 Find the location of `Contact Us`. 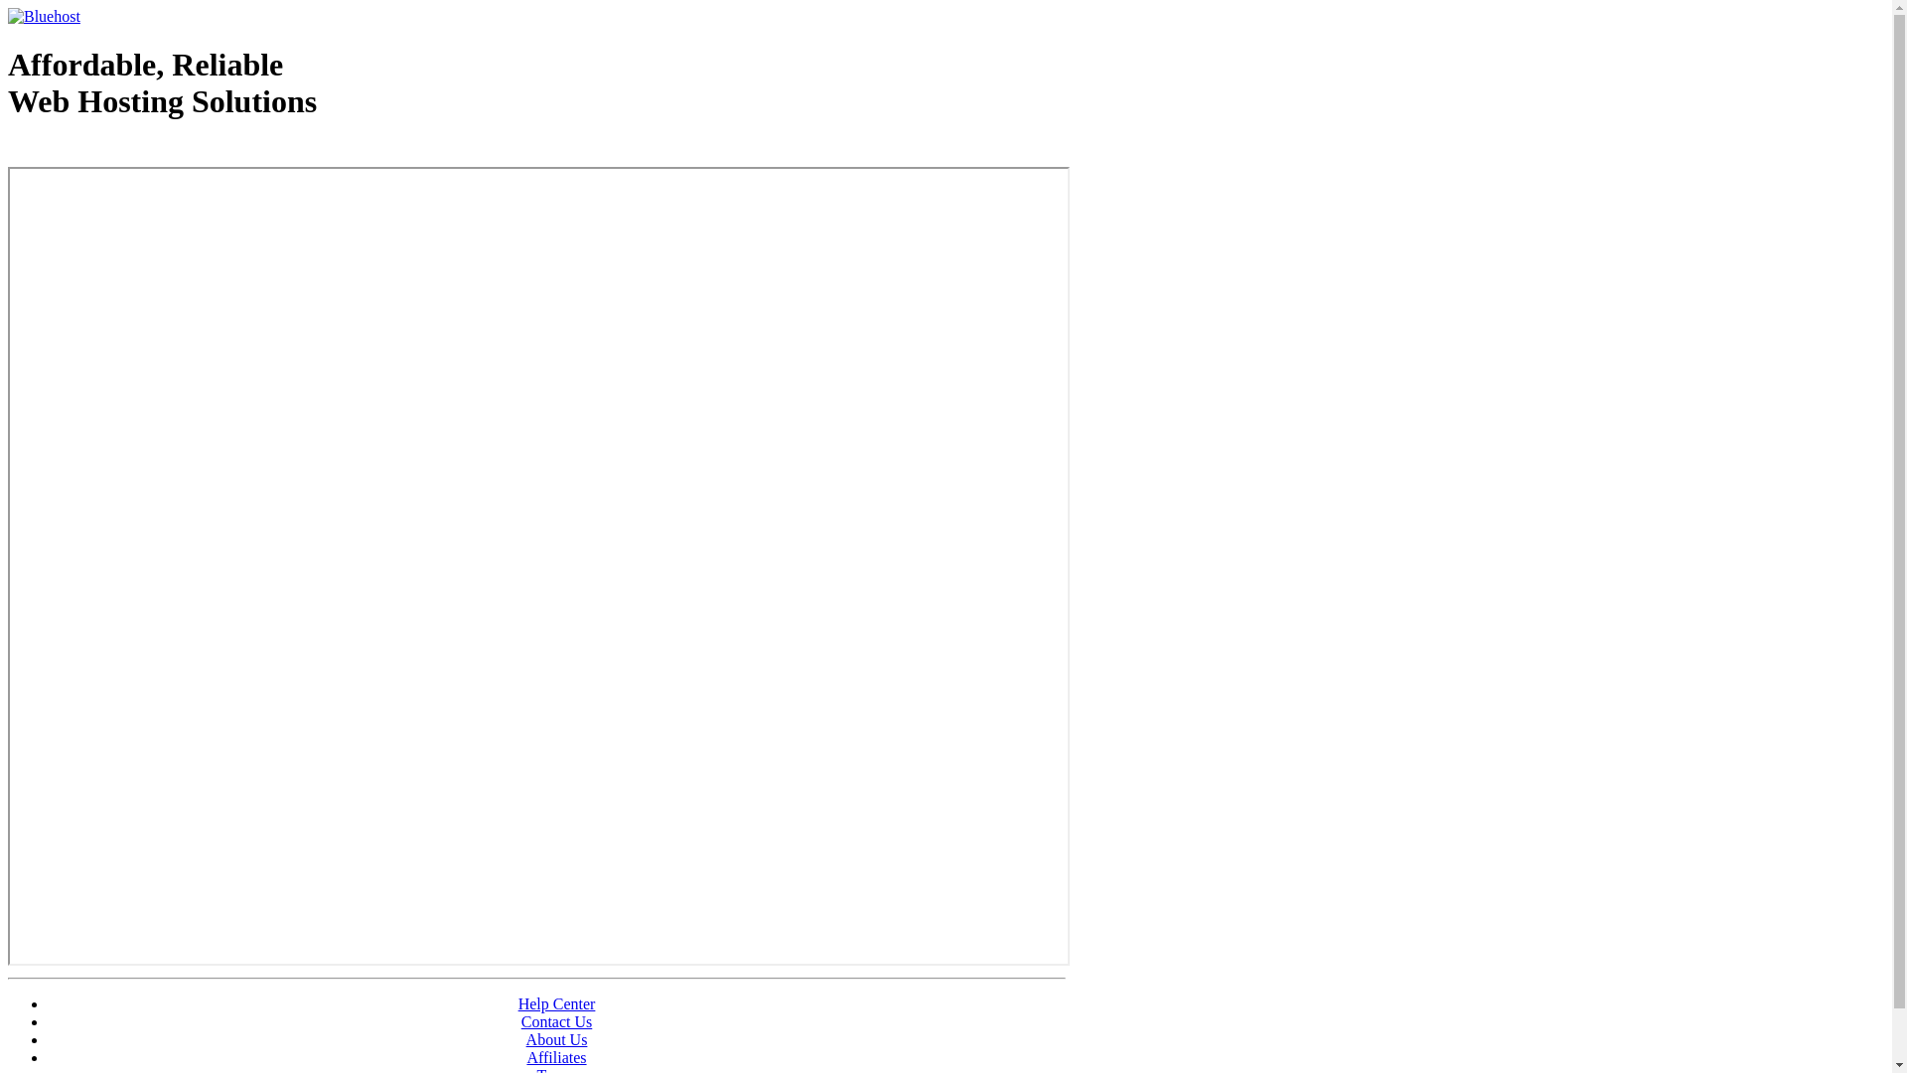

Contact Us is located at coordinates (557, 1021).